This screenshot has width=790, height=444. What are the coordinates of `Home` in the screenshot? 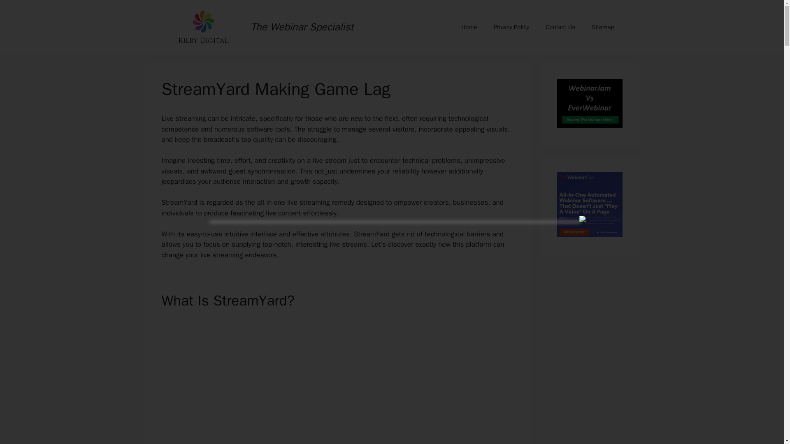 It's located at (469, 27).